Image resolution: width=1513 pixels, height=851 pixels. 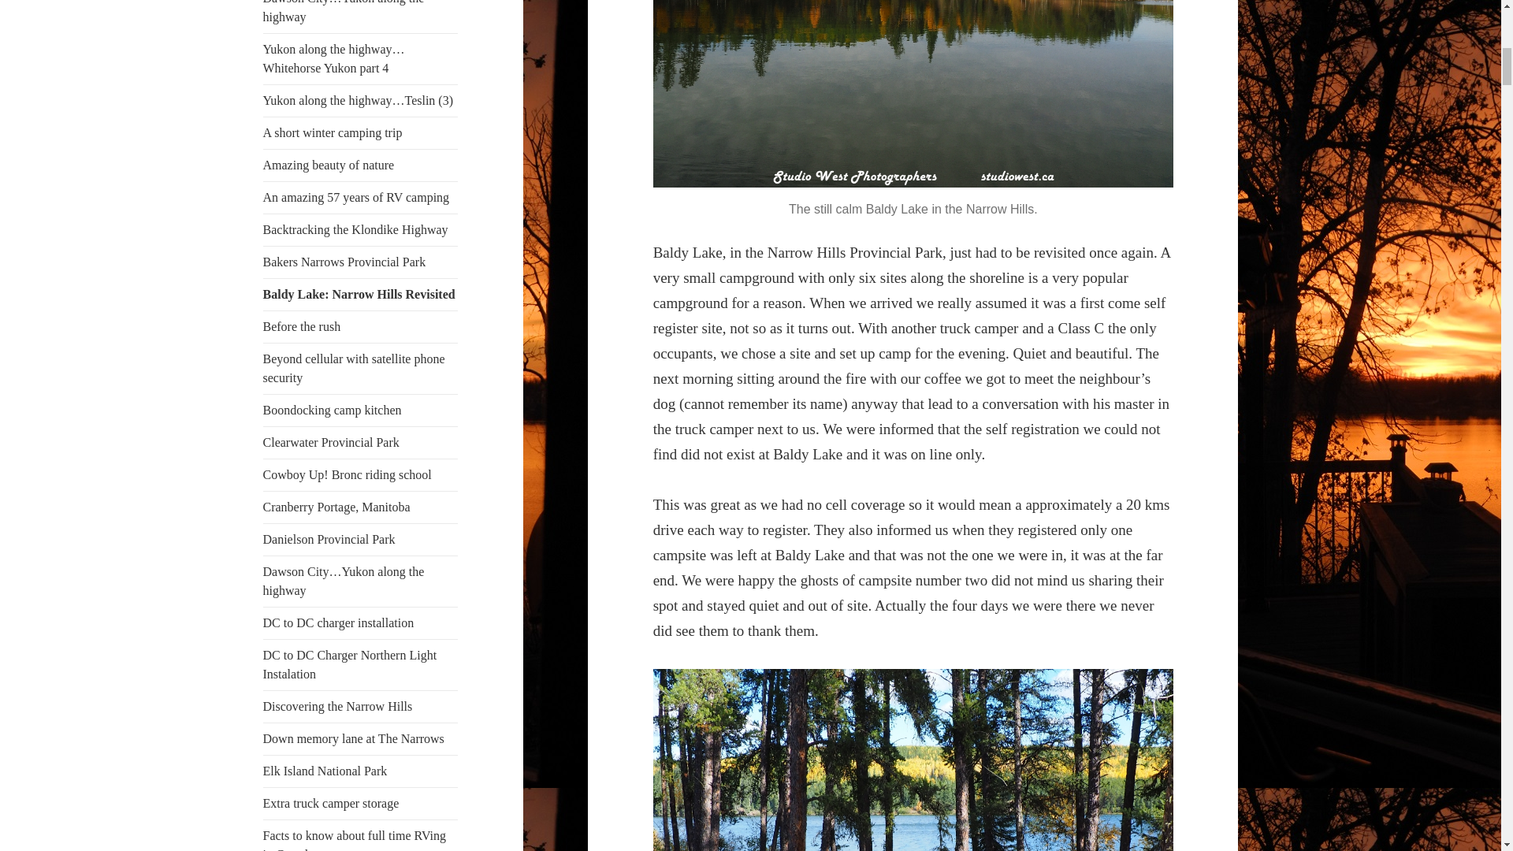 What do you see at coordinates (361, 262) in the screenshot?
I see `Bakers Narrows Provincial Park` at bounding box center [361, 262].